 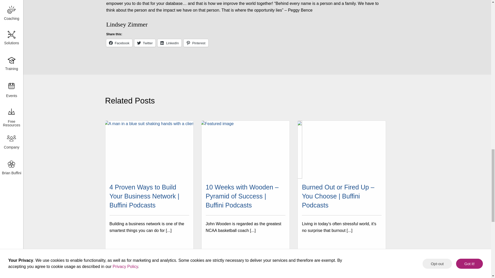 What do you see at coordinates (145, 43) in the screenshot?
I see `Click to share on Twitter` at bounding box center [145, 43].